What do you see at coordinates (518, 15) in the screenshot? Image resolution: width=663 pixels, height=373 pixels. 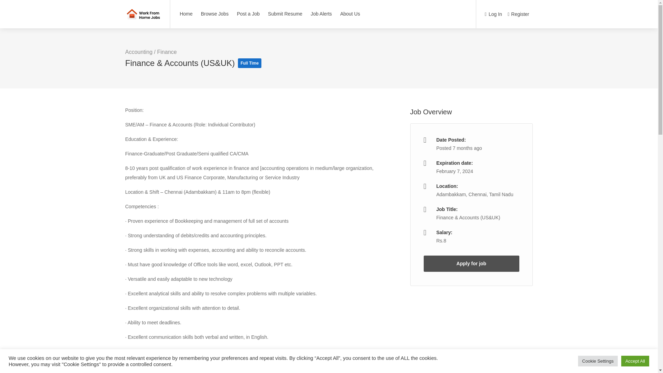 I see `Register` at bounding box center [518, 15].